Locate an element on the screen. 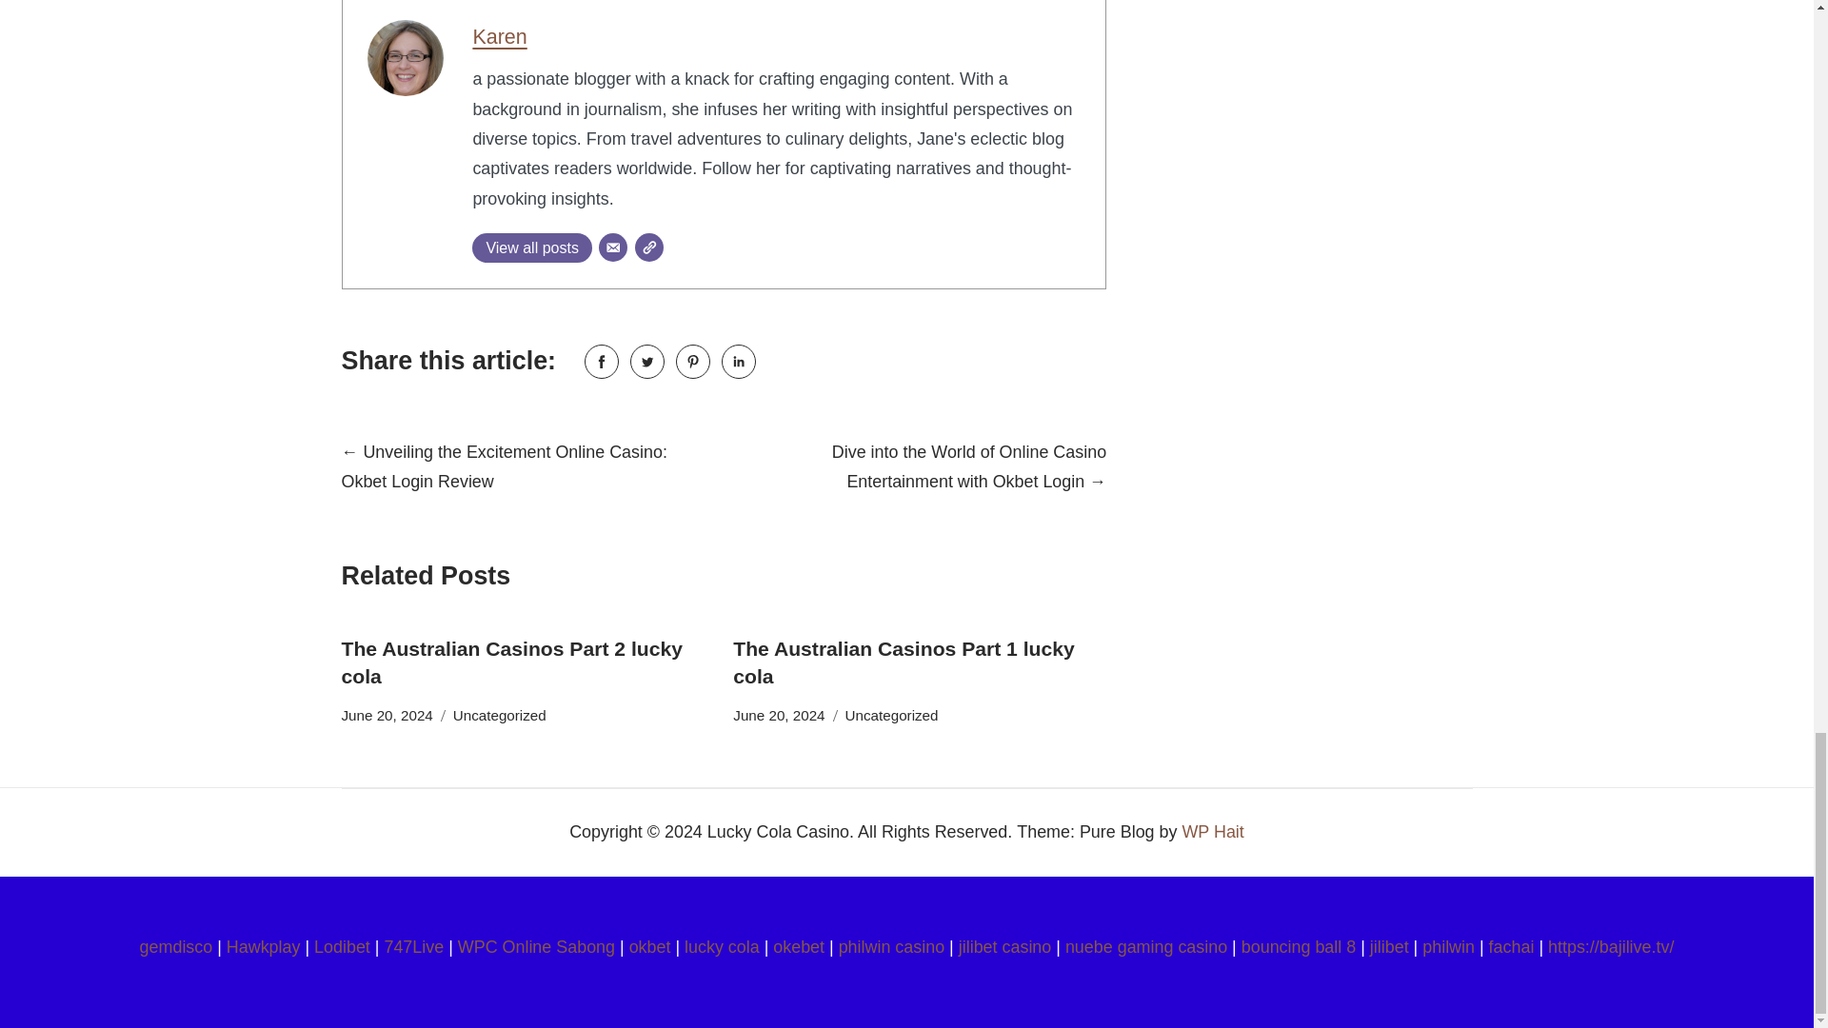 Image resolution: width=1828 pixels, height=1028 pixels. The Australian Casinos Part 1 lucky cola is located at coordinates (903, 662).